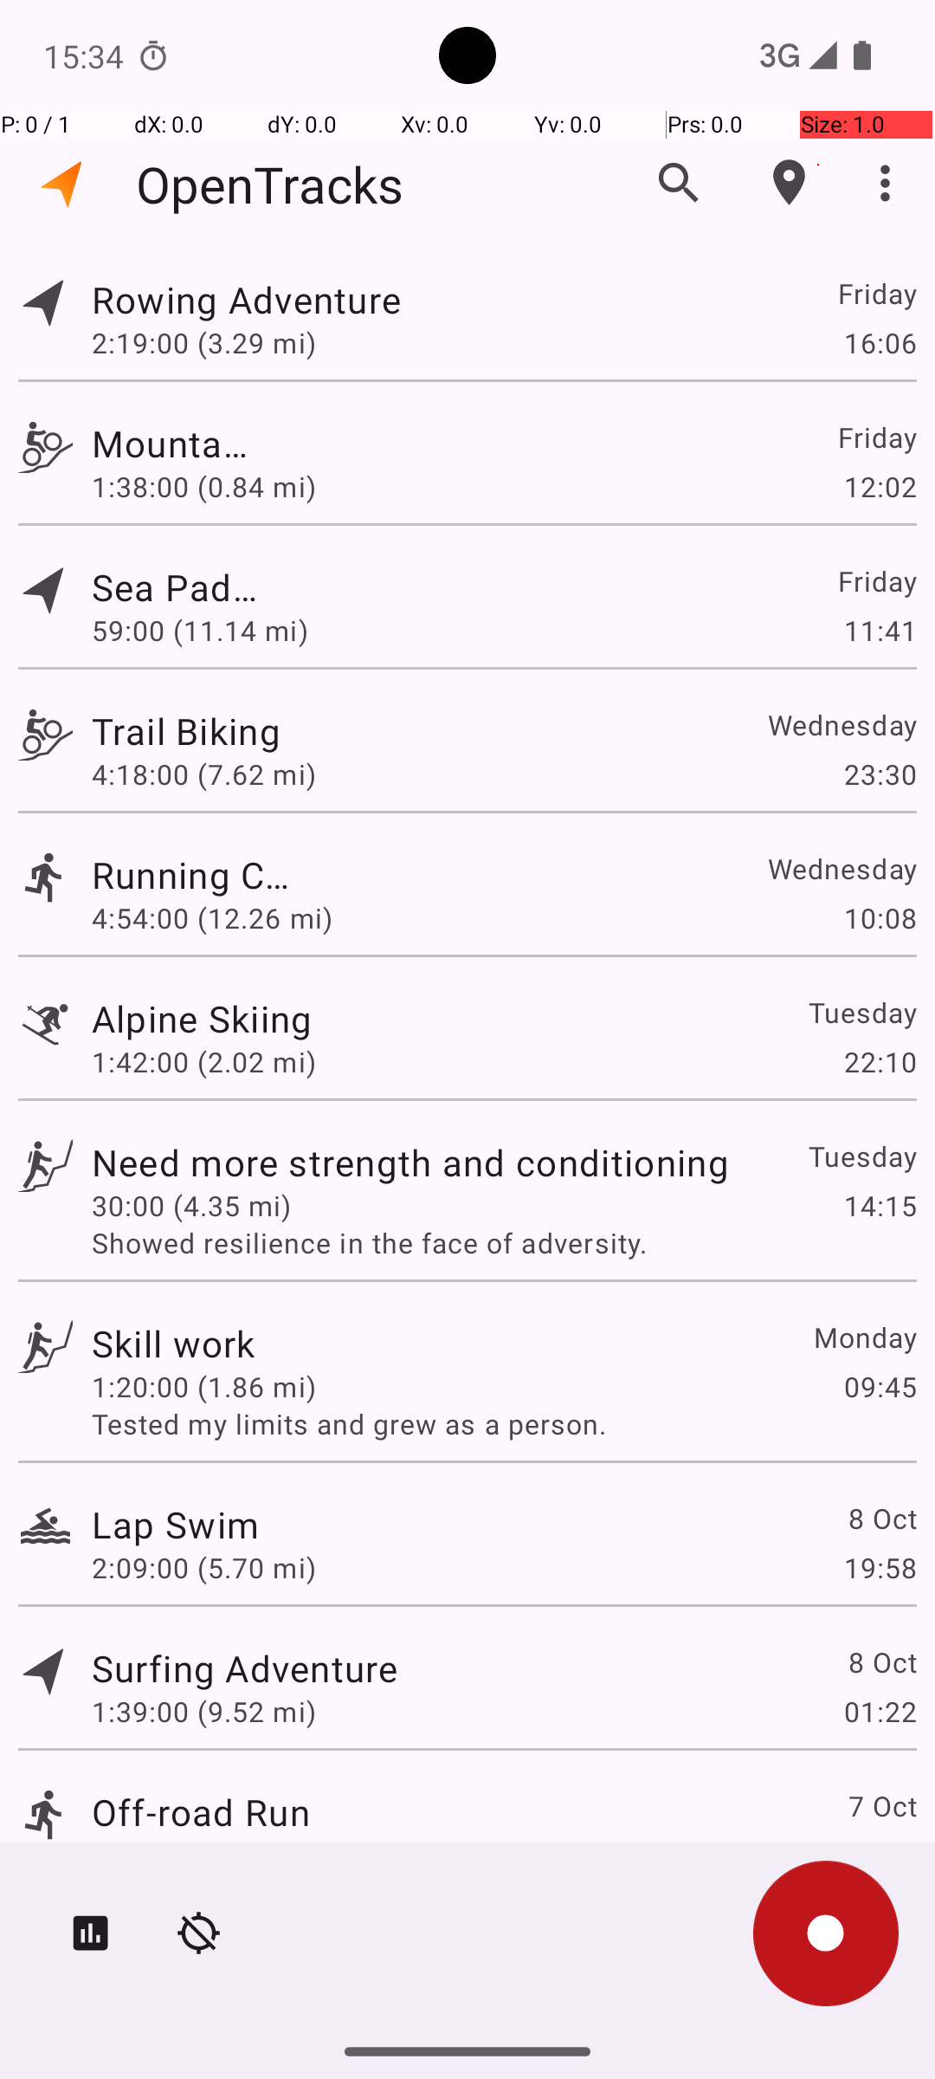 Image resolution: width=935 pixels, height=2079 pixels. Describe the element at coordinates (201, 875) in the screenshot. I see `Running Challenge` at that location.